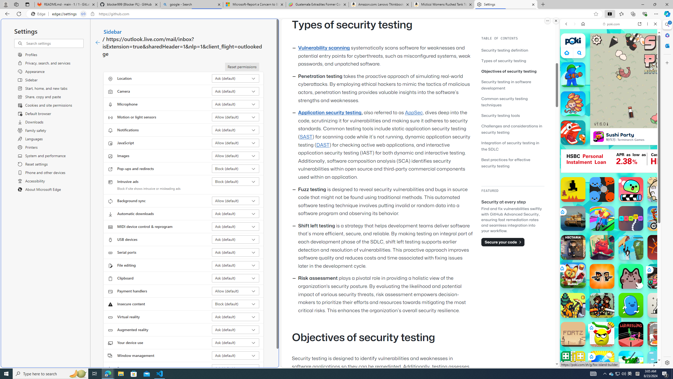  Describe the element at coordinates (602, 305) in the screenshot. I see `Apple Knight: Fight Apple Knight: Fight` at that location.